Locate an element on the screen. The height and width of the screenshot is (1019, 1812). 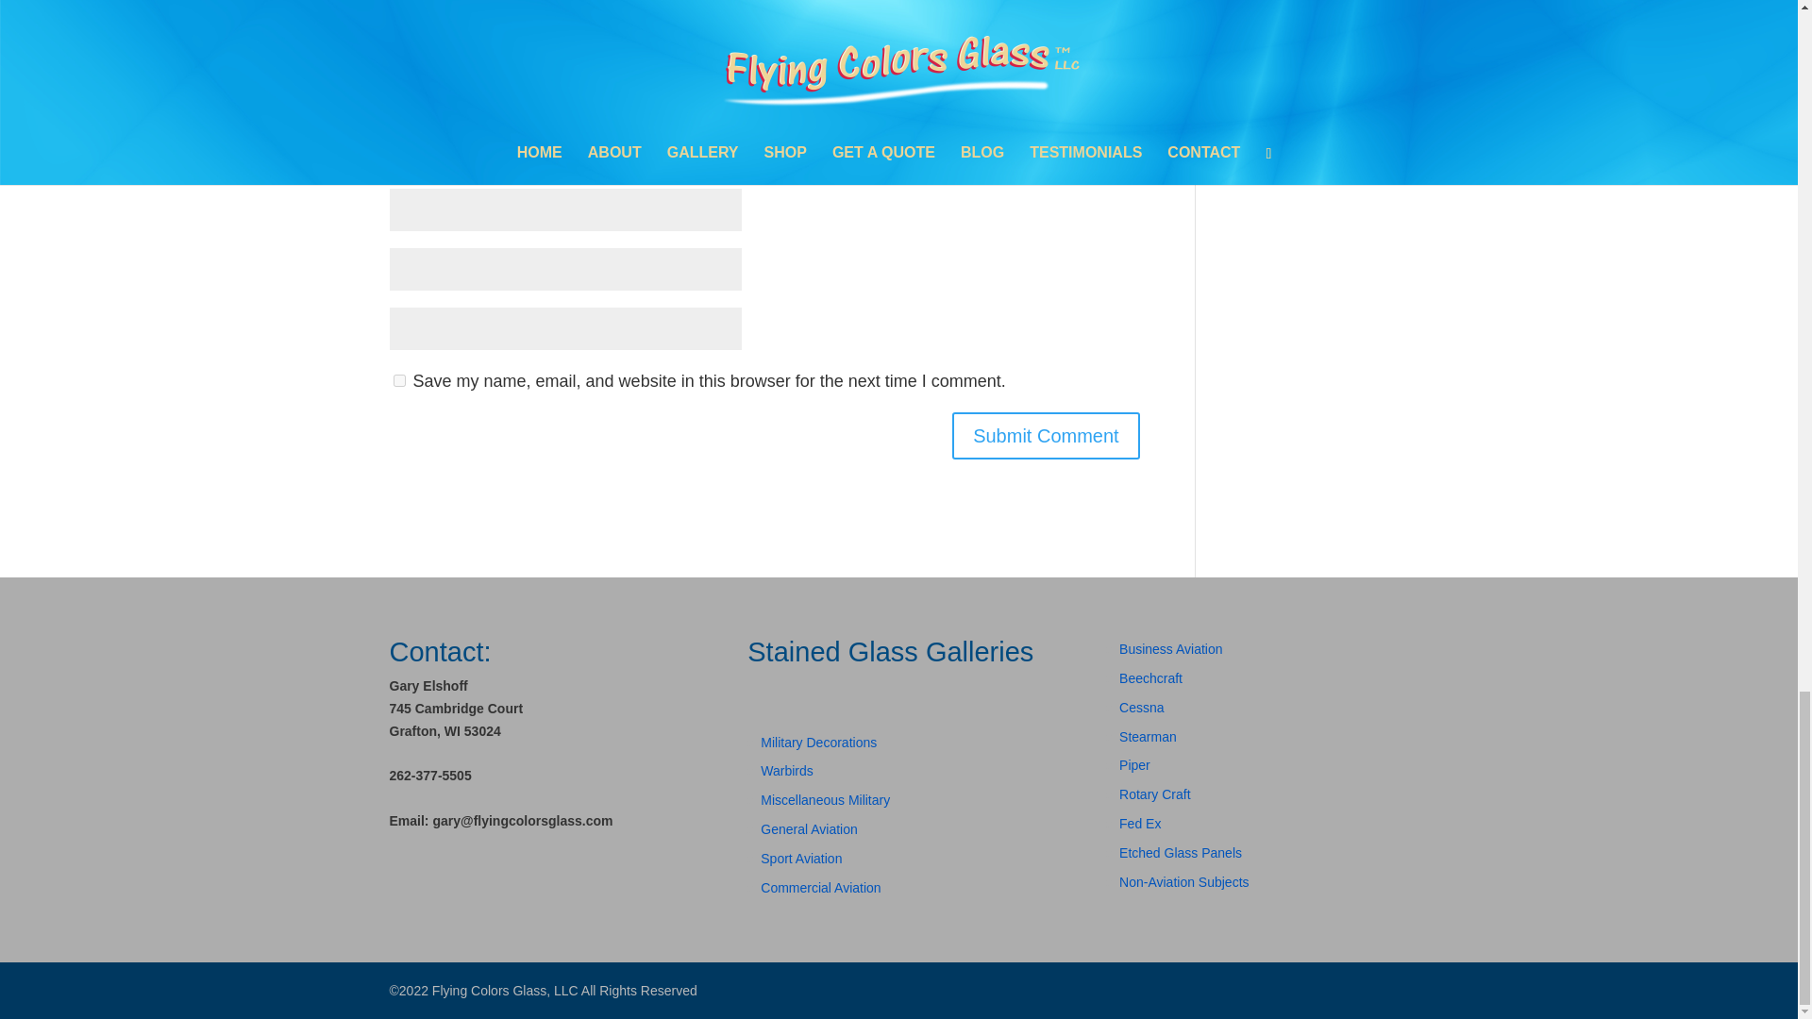
yes is located at coordinates (398, 381).